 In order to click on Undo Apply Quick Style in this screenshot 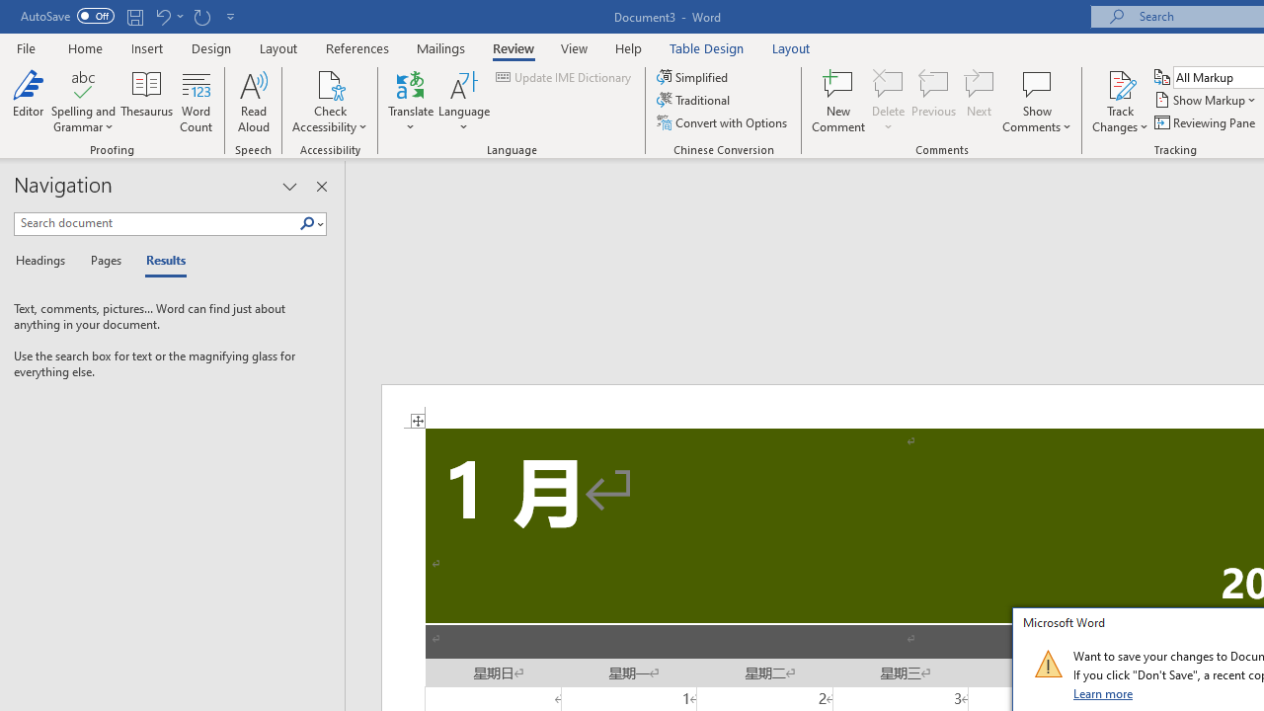, I will do `click(162, 16)`.